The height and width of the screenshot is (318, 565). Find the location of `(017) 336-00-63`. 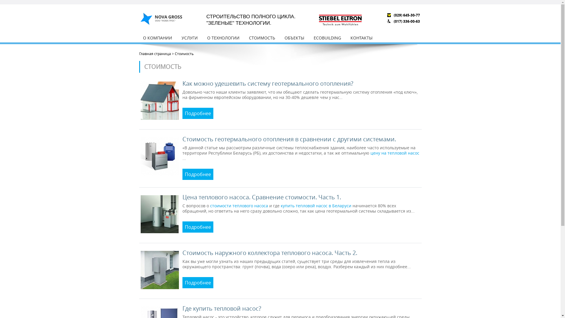

(017) 336-00-63 is located at coordinates (407, 21).